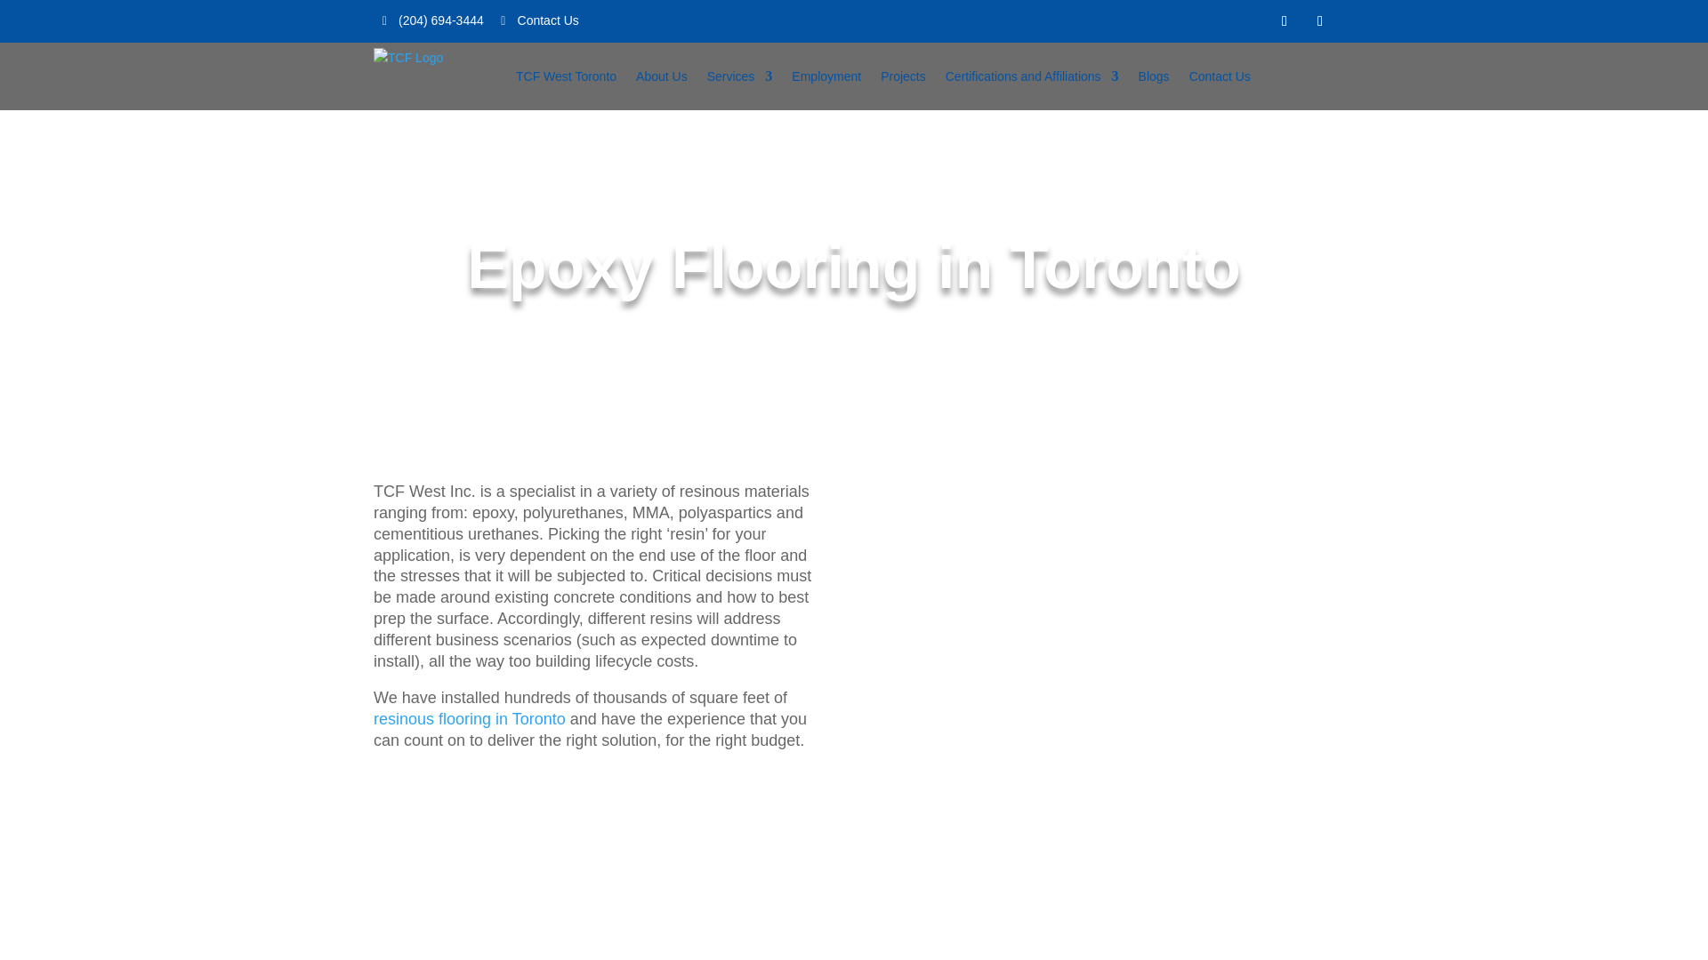 This screenshot has height=960, width=1708. What do you see at coordinates (826, 76) in the screenshot?
I see `Employment` at bounding box center [826, 76].